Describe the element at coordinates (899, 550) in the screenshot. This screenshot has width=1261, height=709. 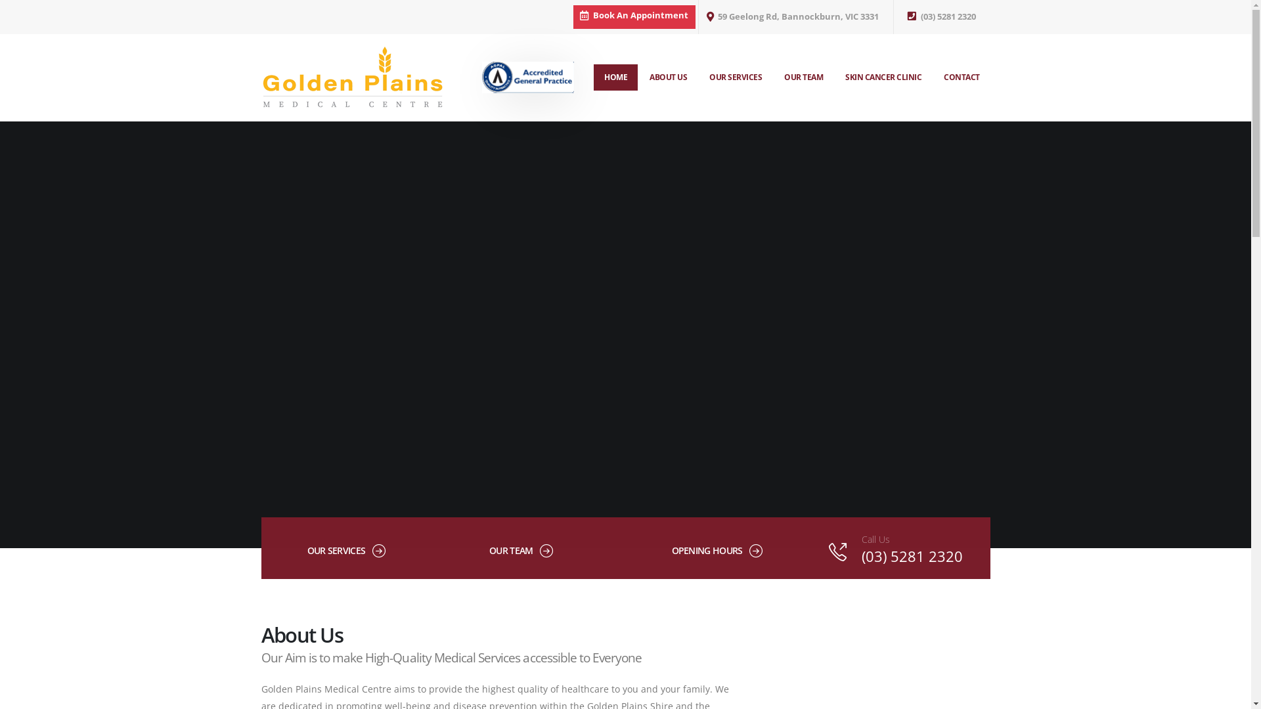
I see `Call Us
(03) 5281 2320` at that location.